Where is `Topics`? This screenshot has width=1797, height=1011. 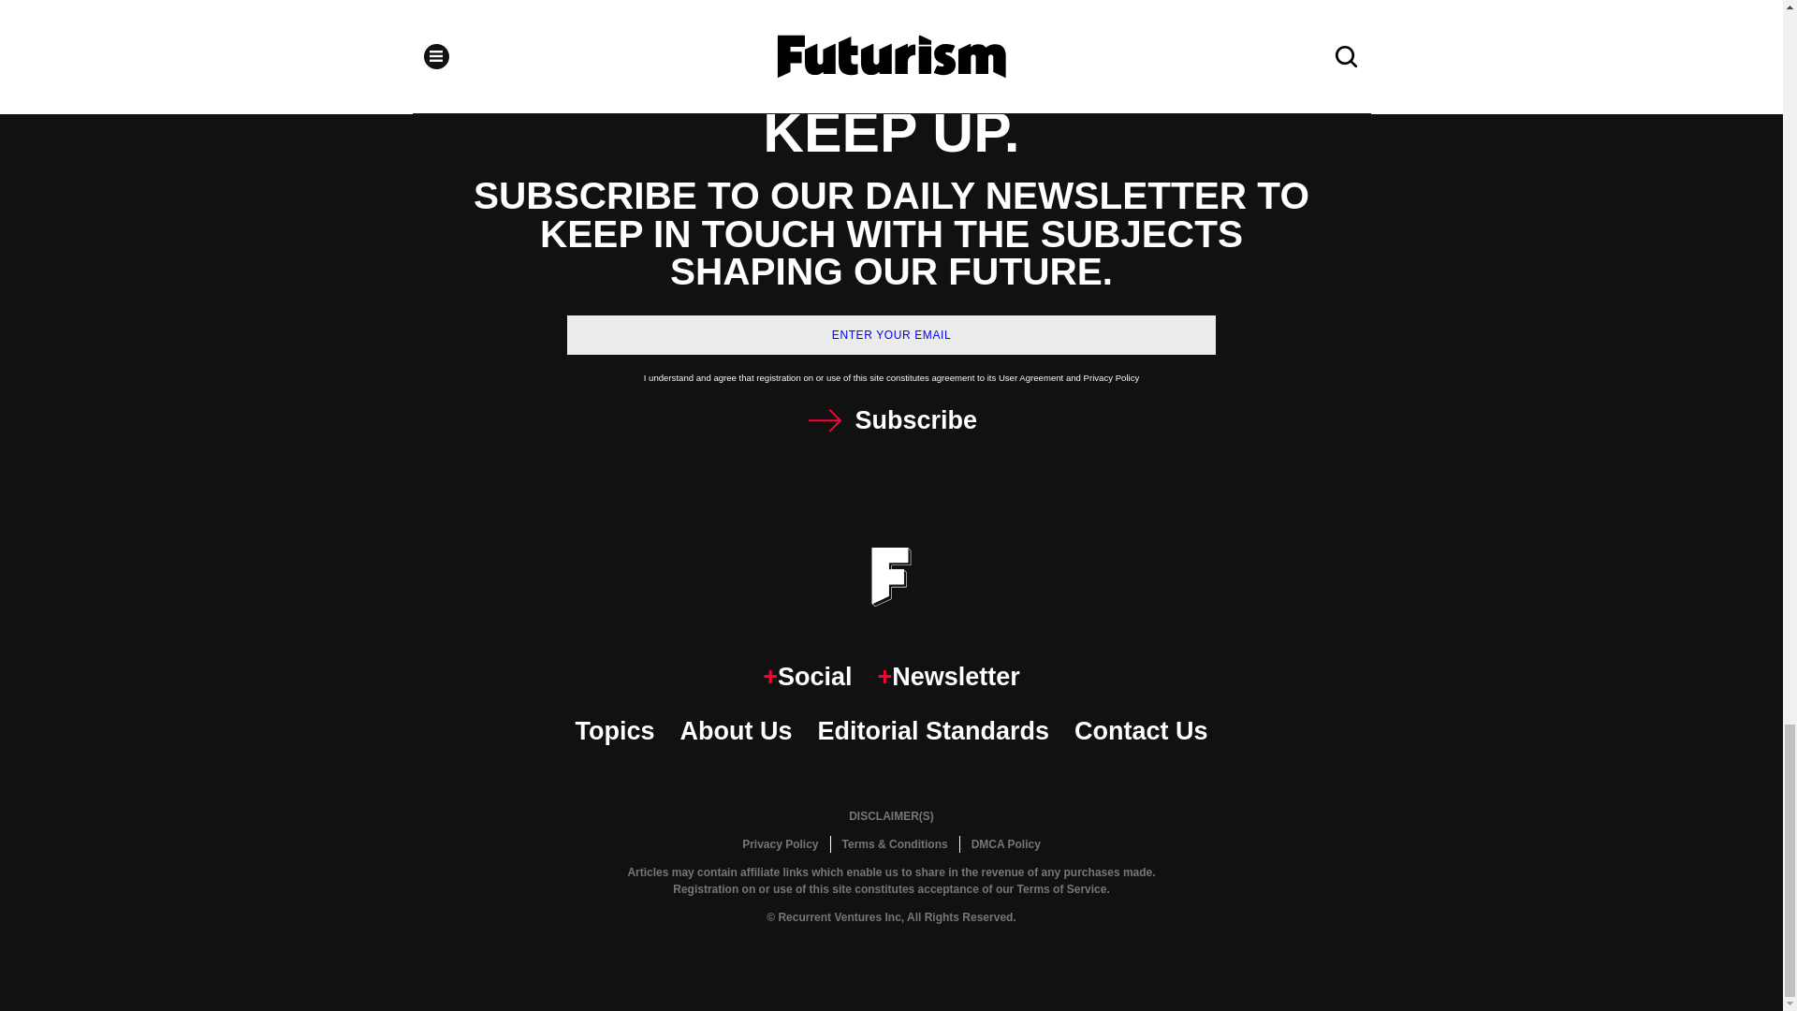 Topics is located at coordinates (614, 732).